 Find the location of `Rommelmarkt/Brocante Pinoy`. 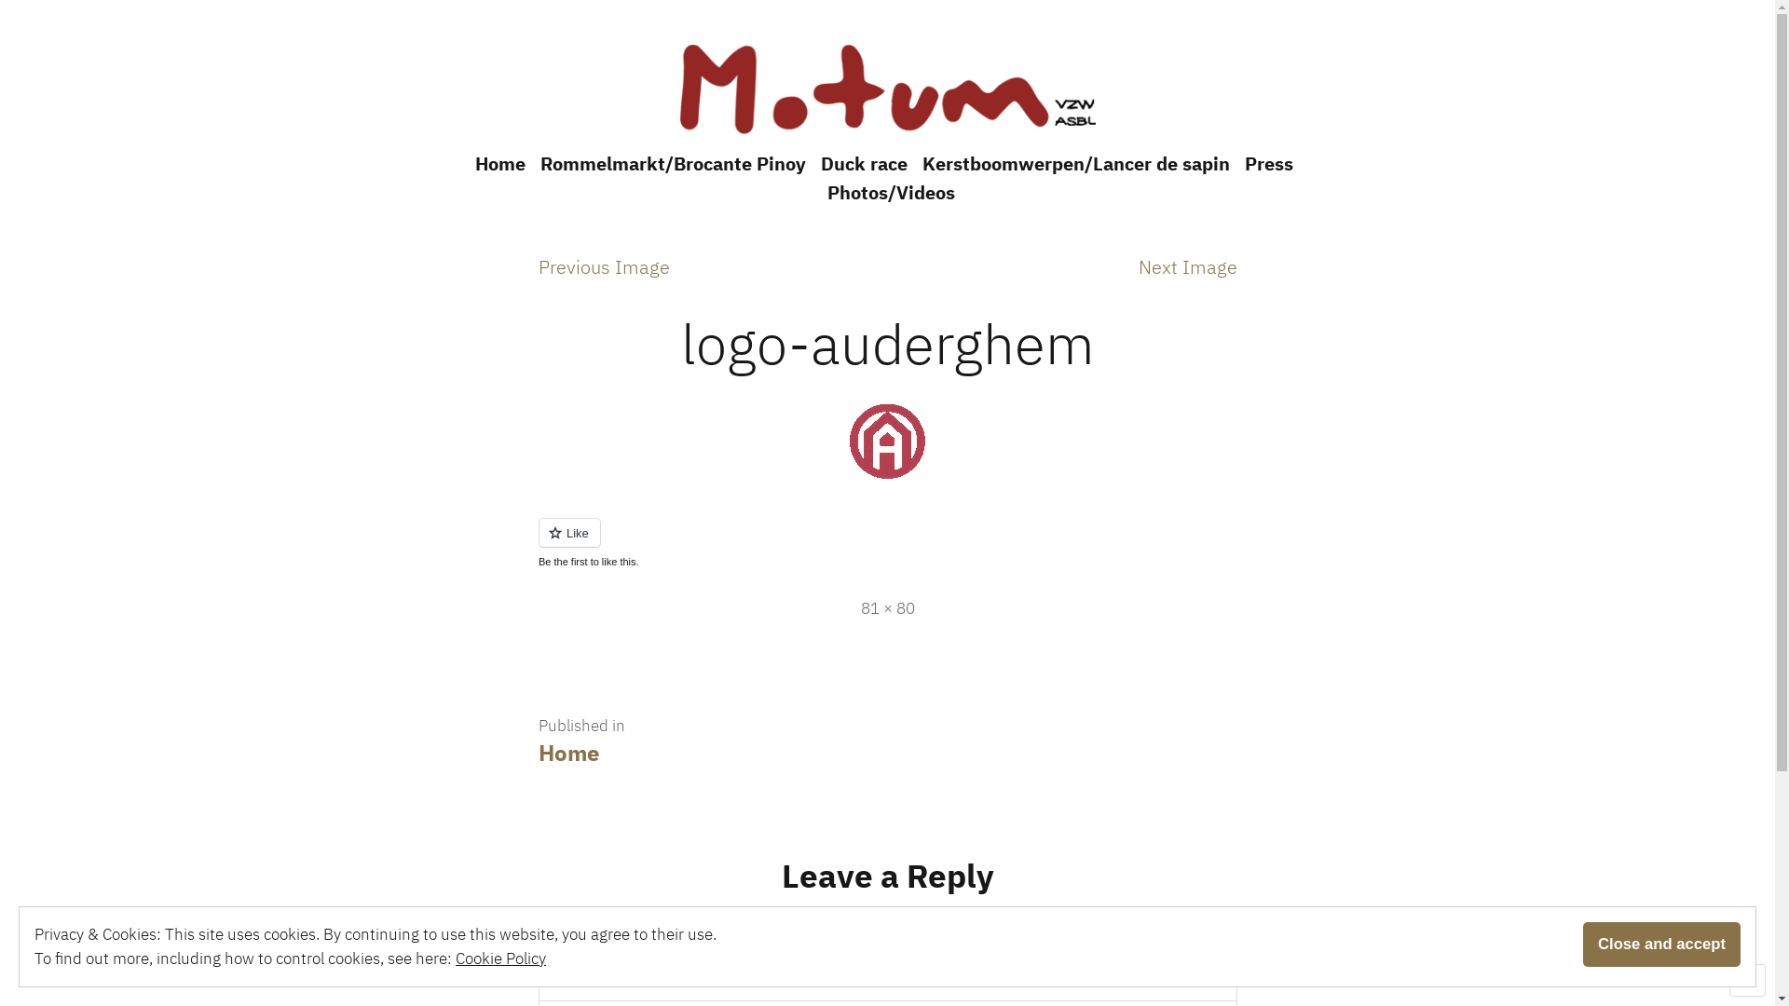

Rommelmarkt/Brocante Pinoy is located at coordinates (673, 164).